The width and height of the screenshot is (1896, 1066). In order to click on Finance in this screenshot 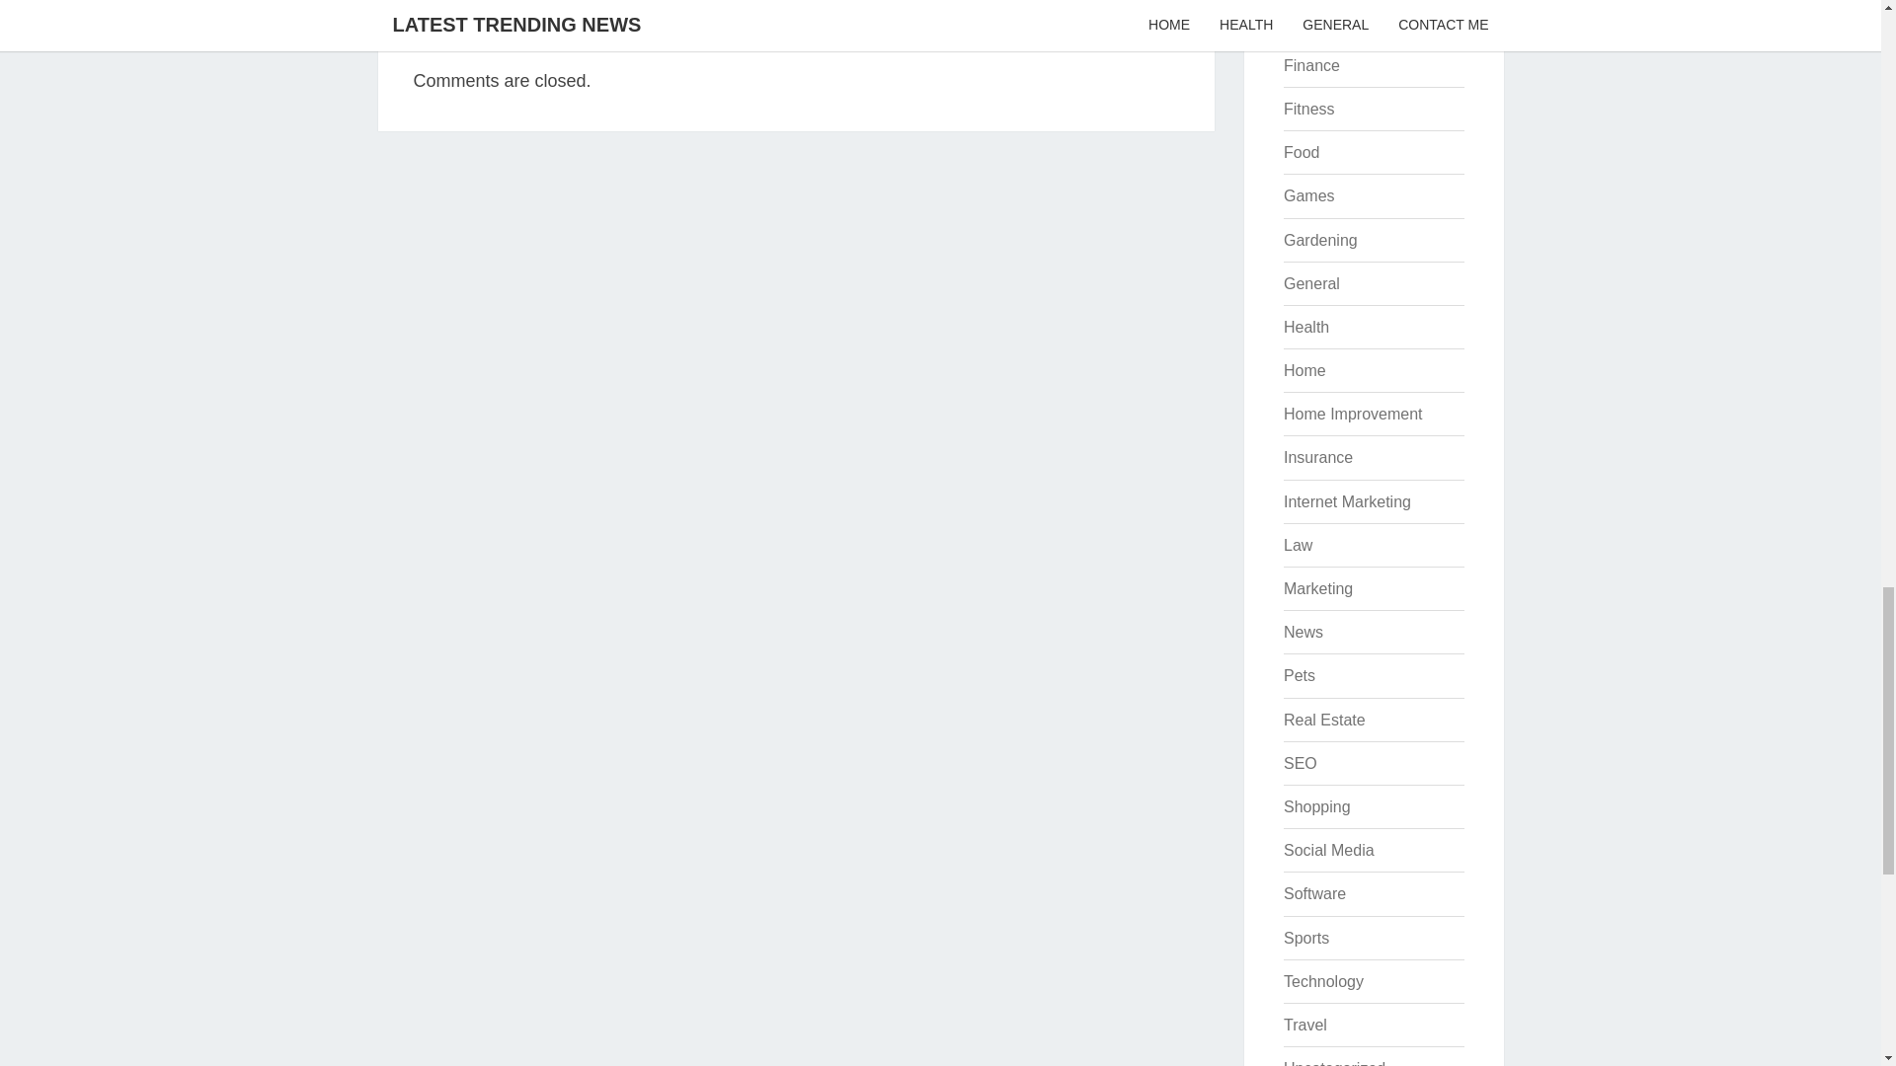, I will do `click(1311, 65)`.